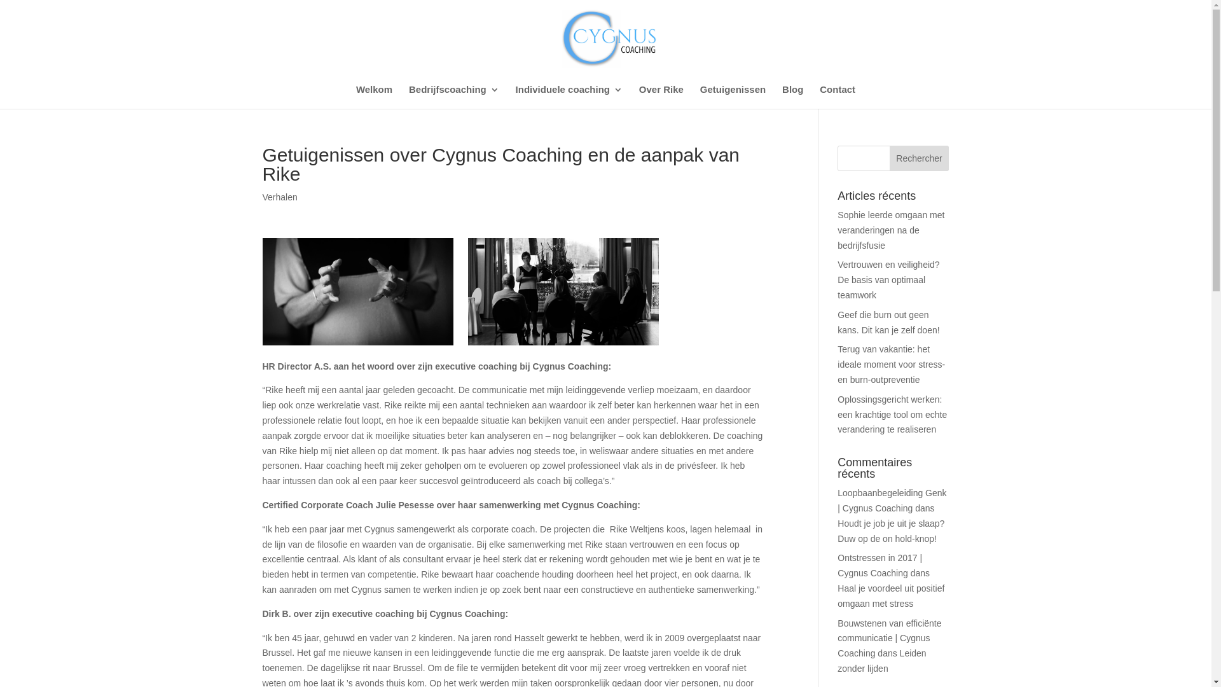 The image size is (1221, 687). I want to click on Bedrijfscoaching, so click(454, 97).